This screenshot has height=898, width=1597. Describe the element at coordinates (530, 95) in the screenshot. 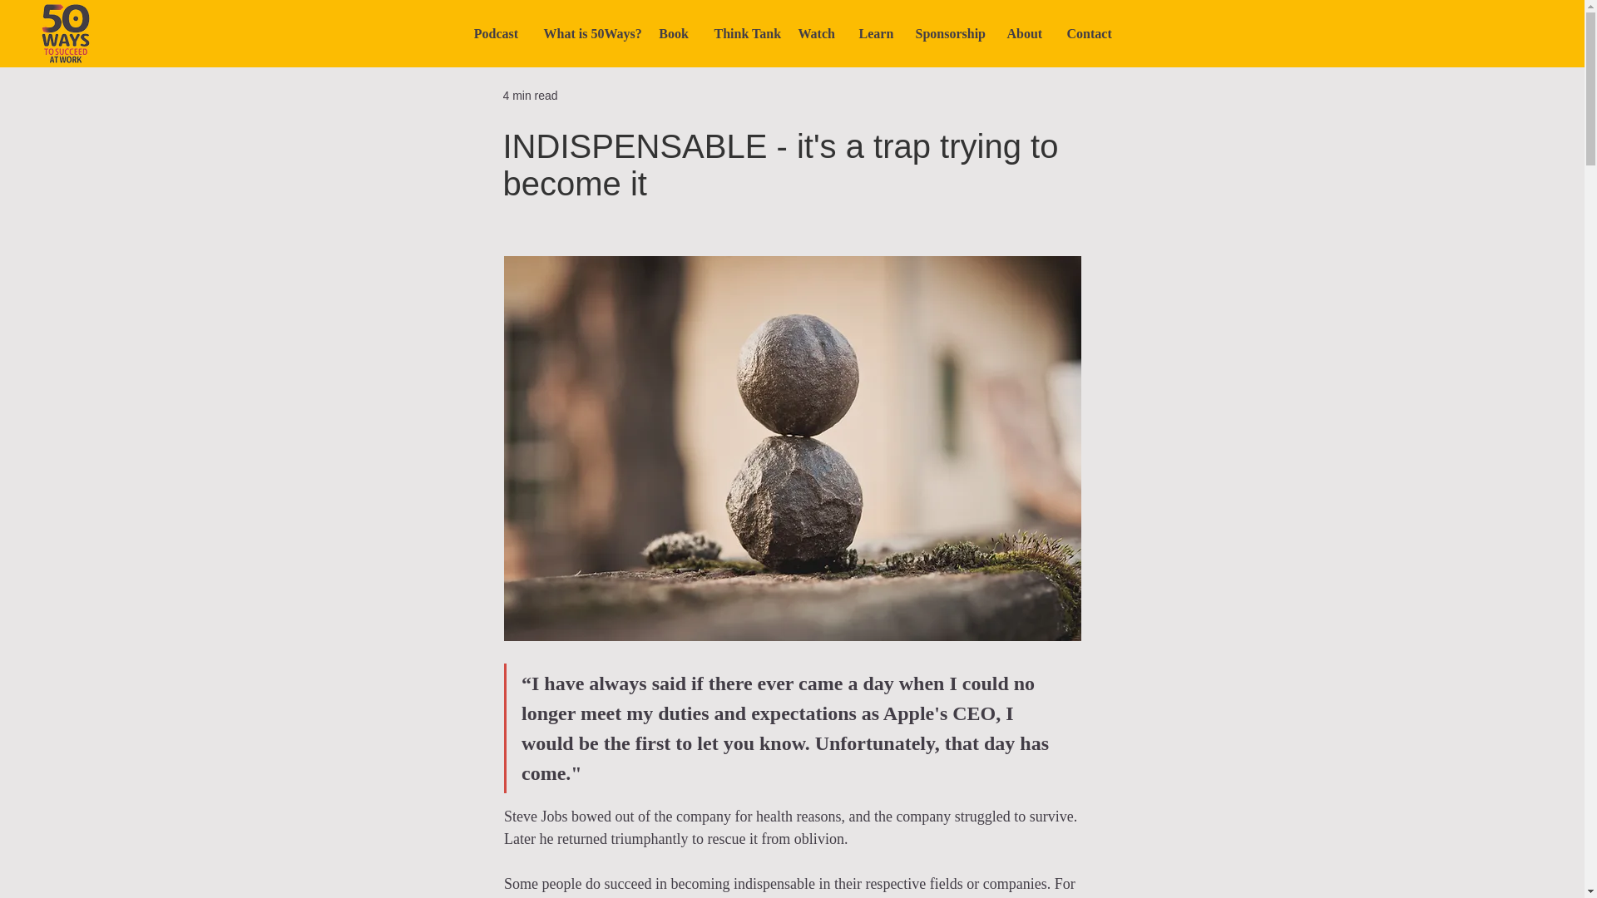

I see `4 min read` at that location.